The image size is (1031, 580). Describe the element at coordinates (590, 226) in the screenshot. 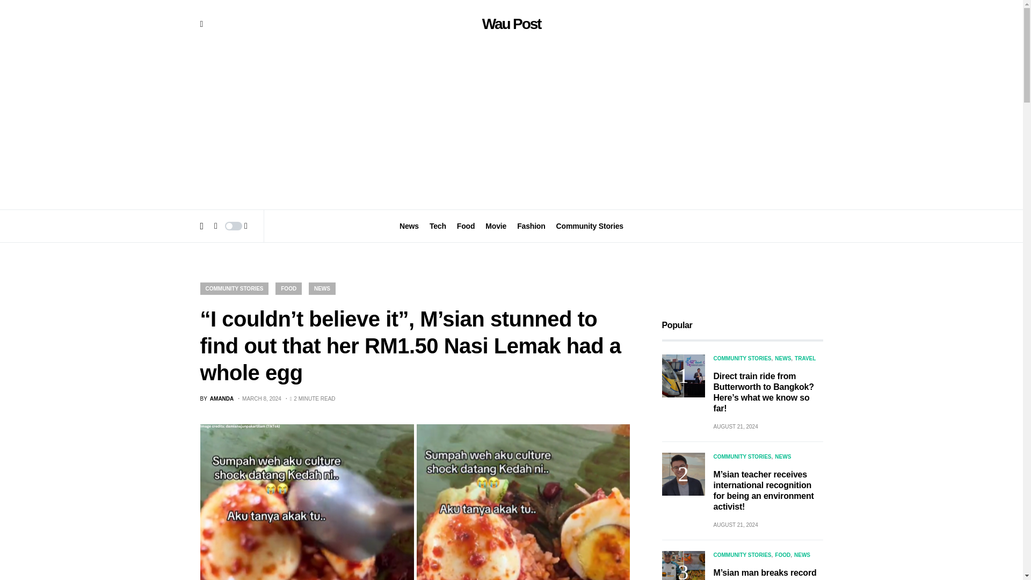

I see `Community Stories` at that location.